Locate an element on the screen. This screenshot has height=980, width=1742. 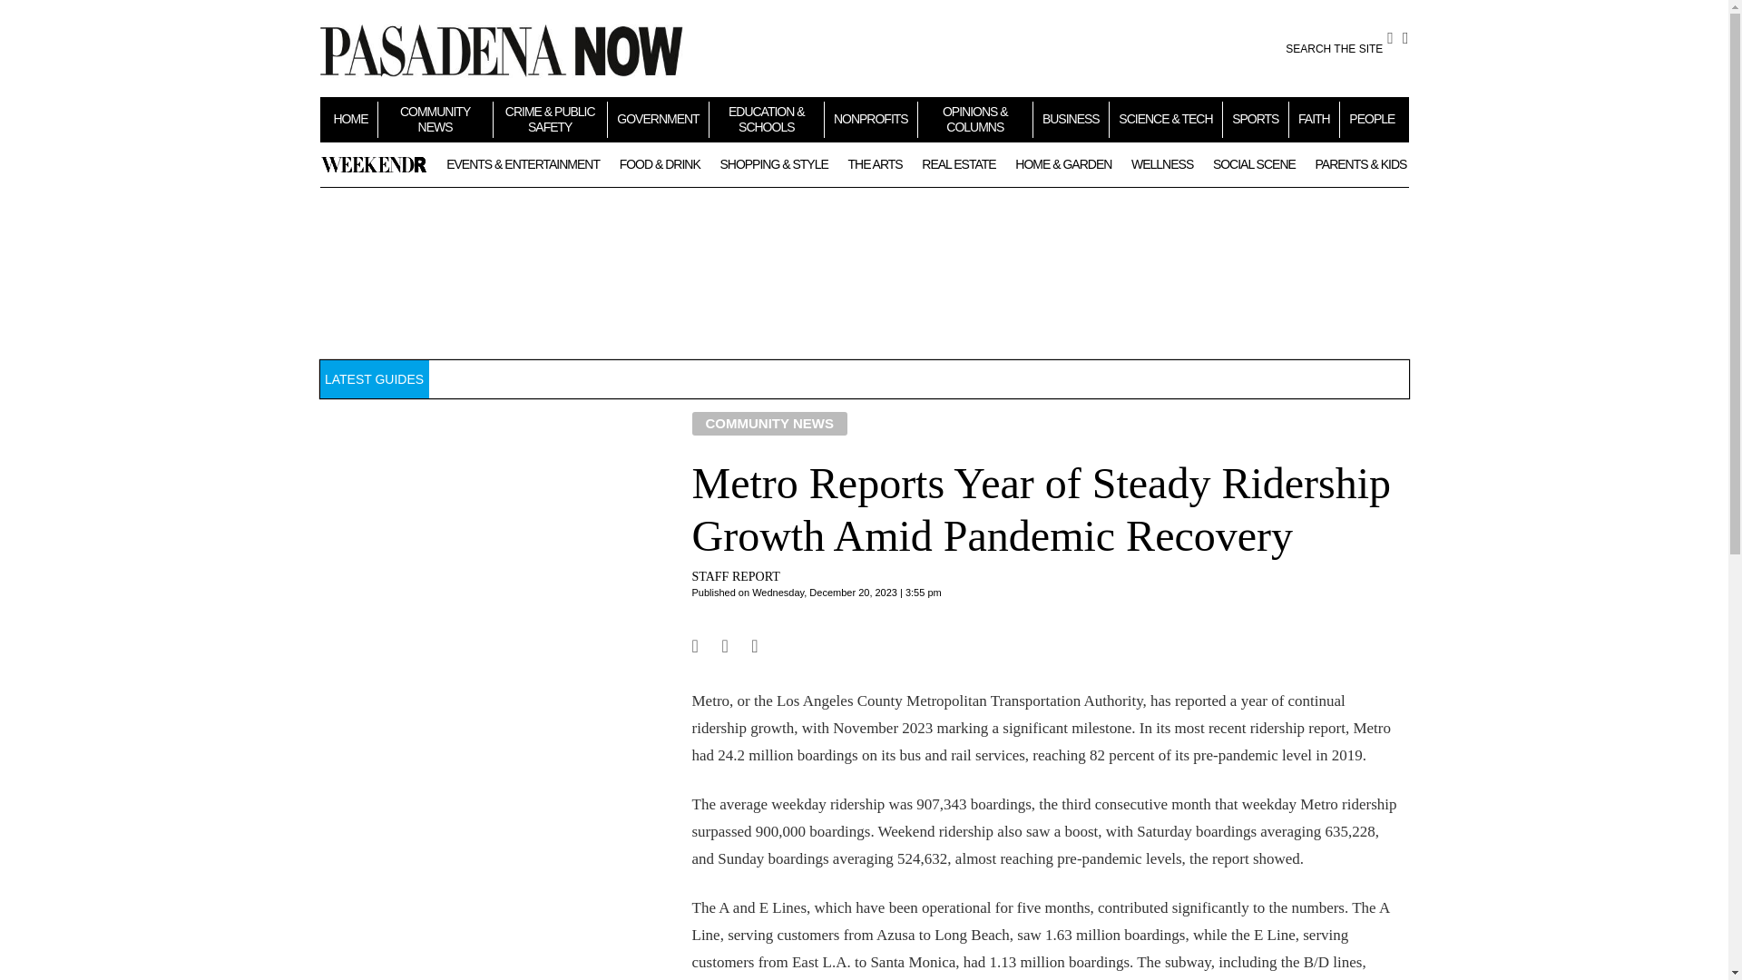
SOCIAL SCENE is located at coordinates (1254, 163).